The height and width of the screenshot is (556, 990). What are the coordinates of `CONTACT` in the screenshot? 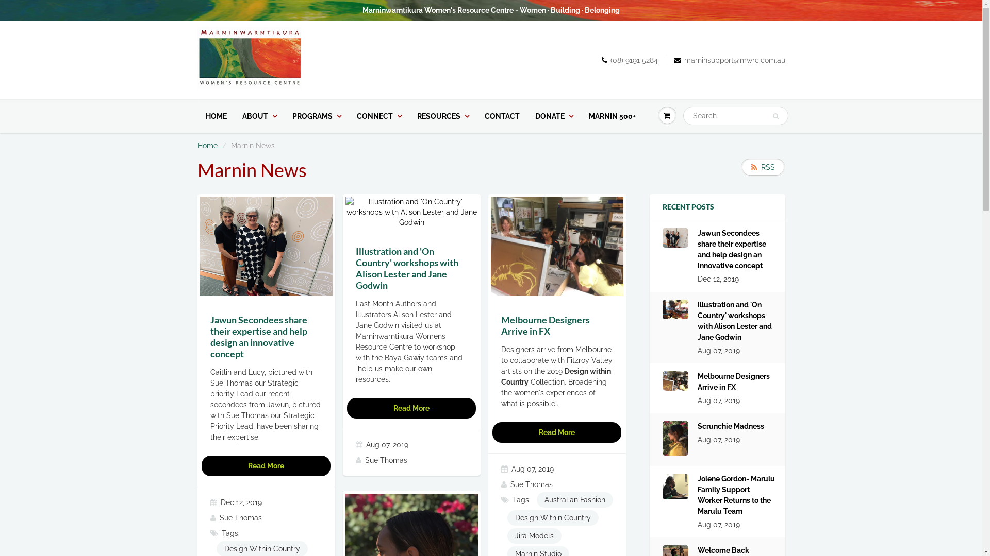 It's located at (502, 116).